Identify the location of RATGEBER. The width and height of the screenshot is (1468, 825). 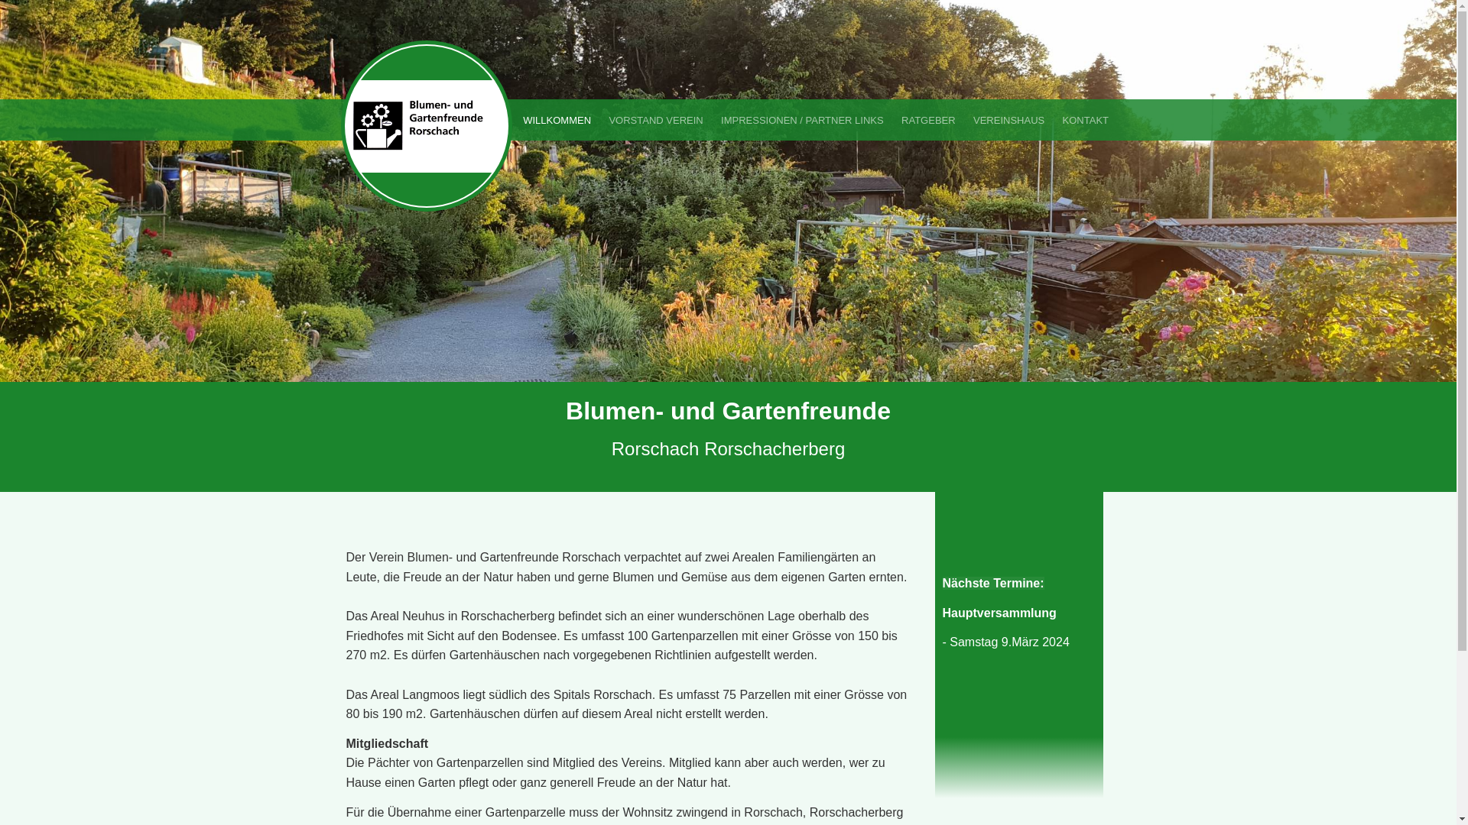
(928, 120).